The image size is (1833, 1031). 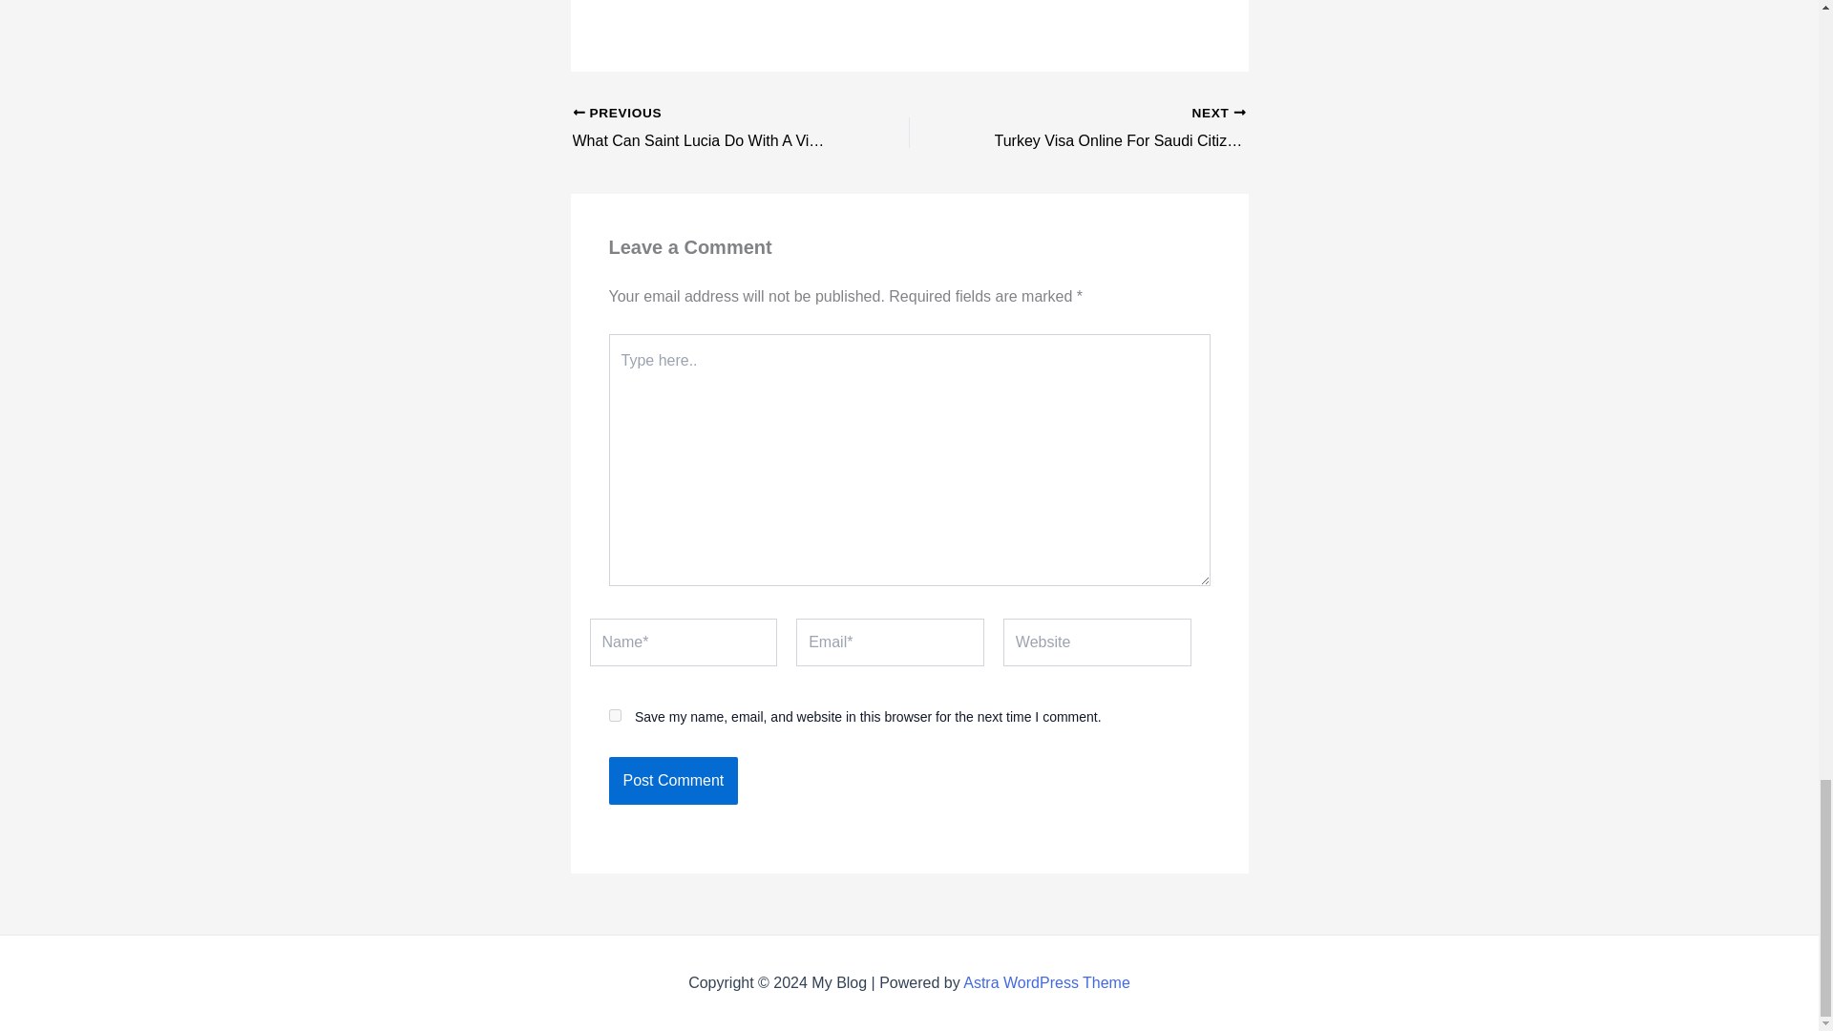 What do you see at coordinates (615, 714) in the screenshot?
I see `yes` at bounding box center [615, 714].